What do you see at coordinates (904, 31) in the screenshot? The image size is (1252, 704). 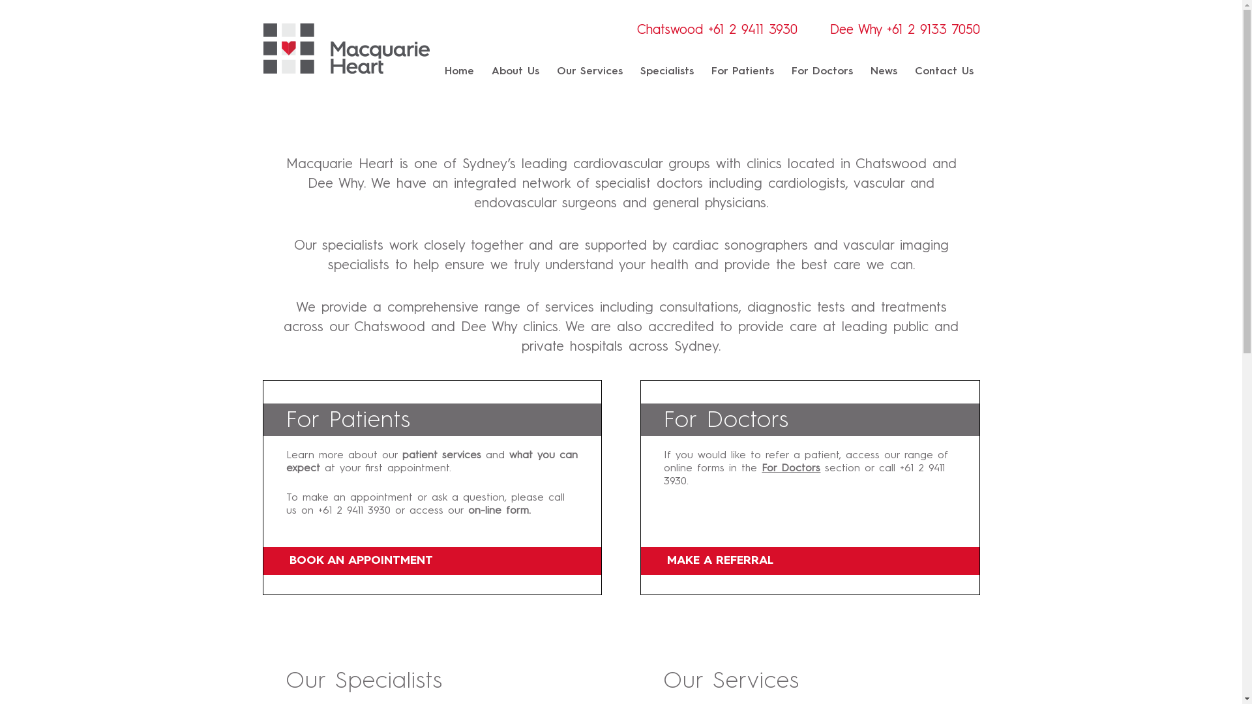 I see `Dee Why +61 2 9133 7050` at bounding box center [904, 31].